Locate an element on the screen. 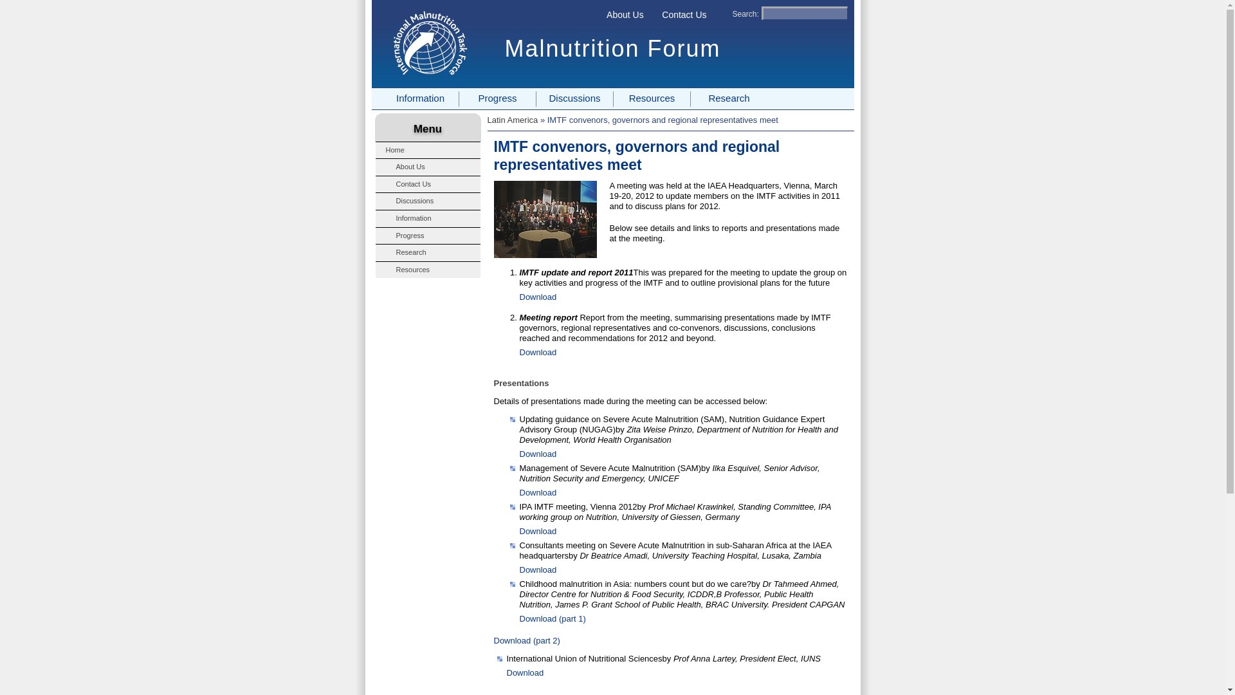 This screenshot has height=695, width=1235. About Us is located at coordinates (427, 167).